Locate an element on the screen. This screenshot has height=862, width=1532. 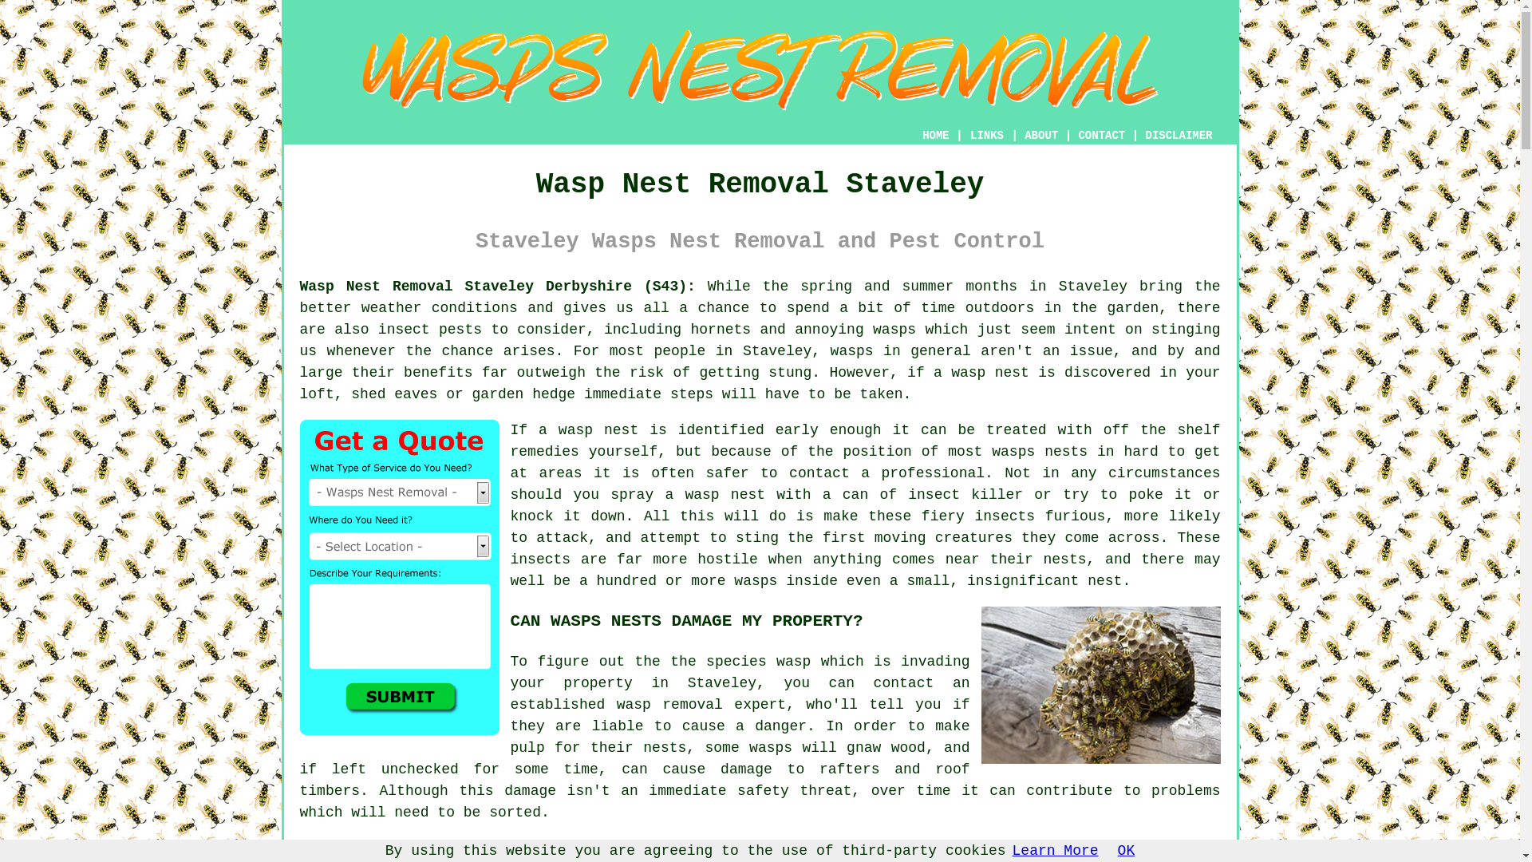
HOME is located at coordinates (935, 136).